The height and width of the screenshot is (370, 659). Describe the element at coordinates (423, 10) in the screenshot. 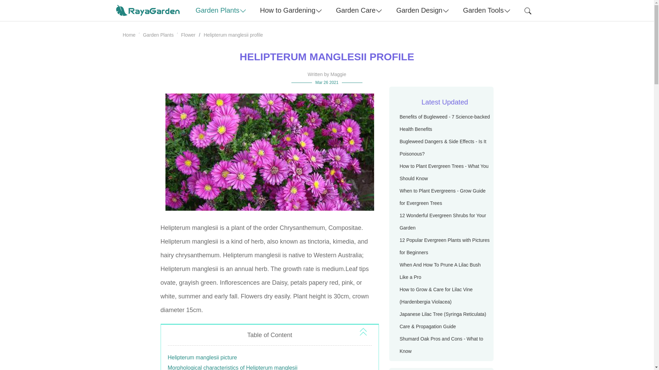

I see `Garden Design` at that location.